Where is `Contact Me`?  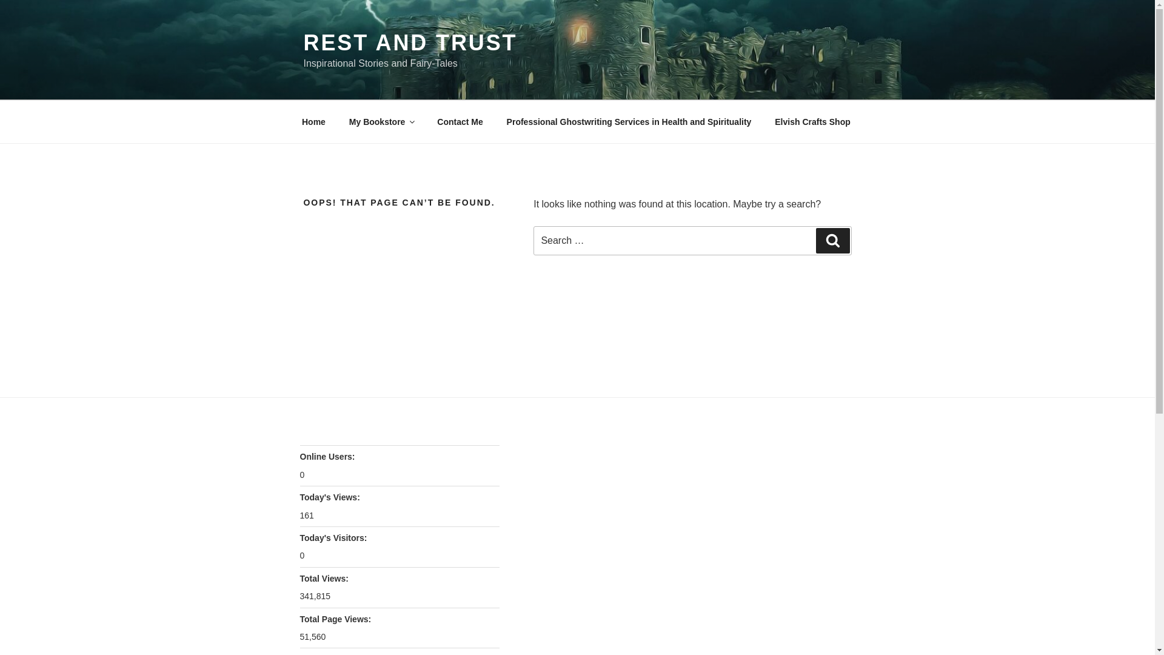 Contact Me is located at coordinates (460, 121).